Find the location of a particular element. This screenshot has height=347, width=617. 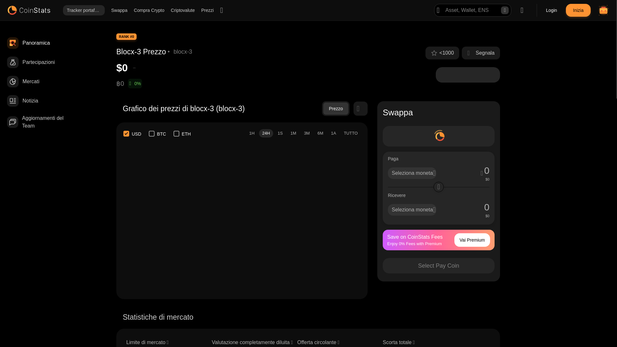

Criptovalute is located at coordinates (183, 10).